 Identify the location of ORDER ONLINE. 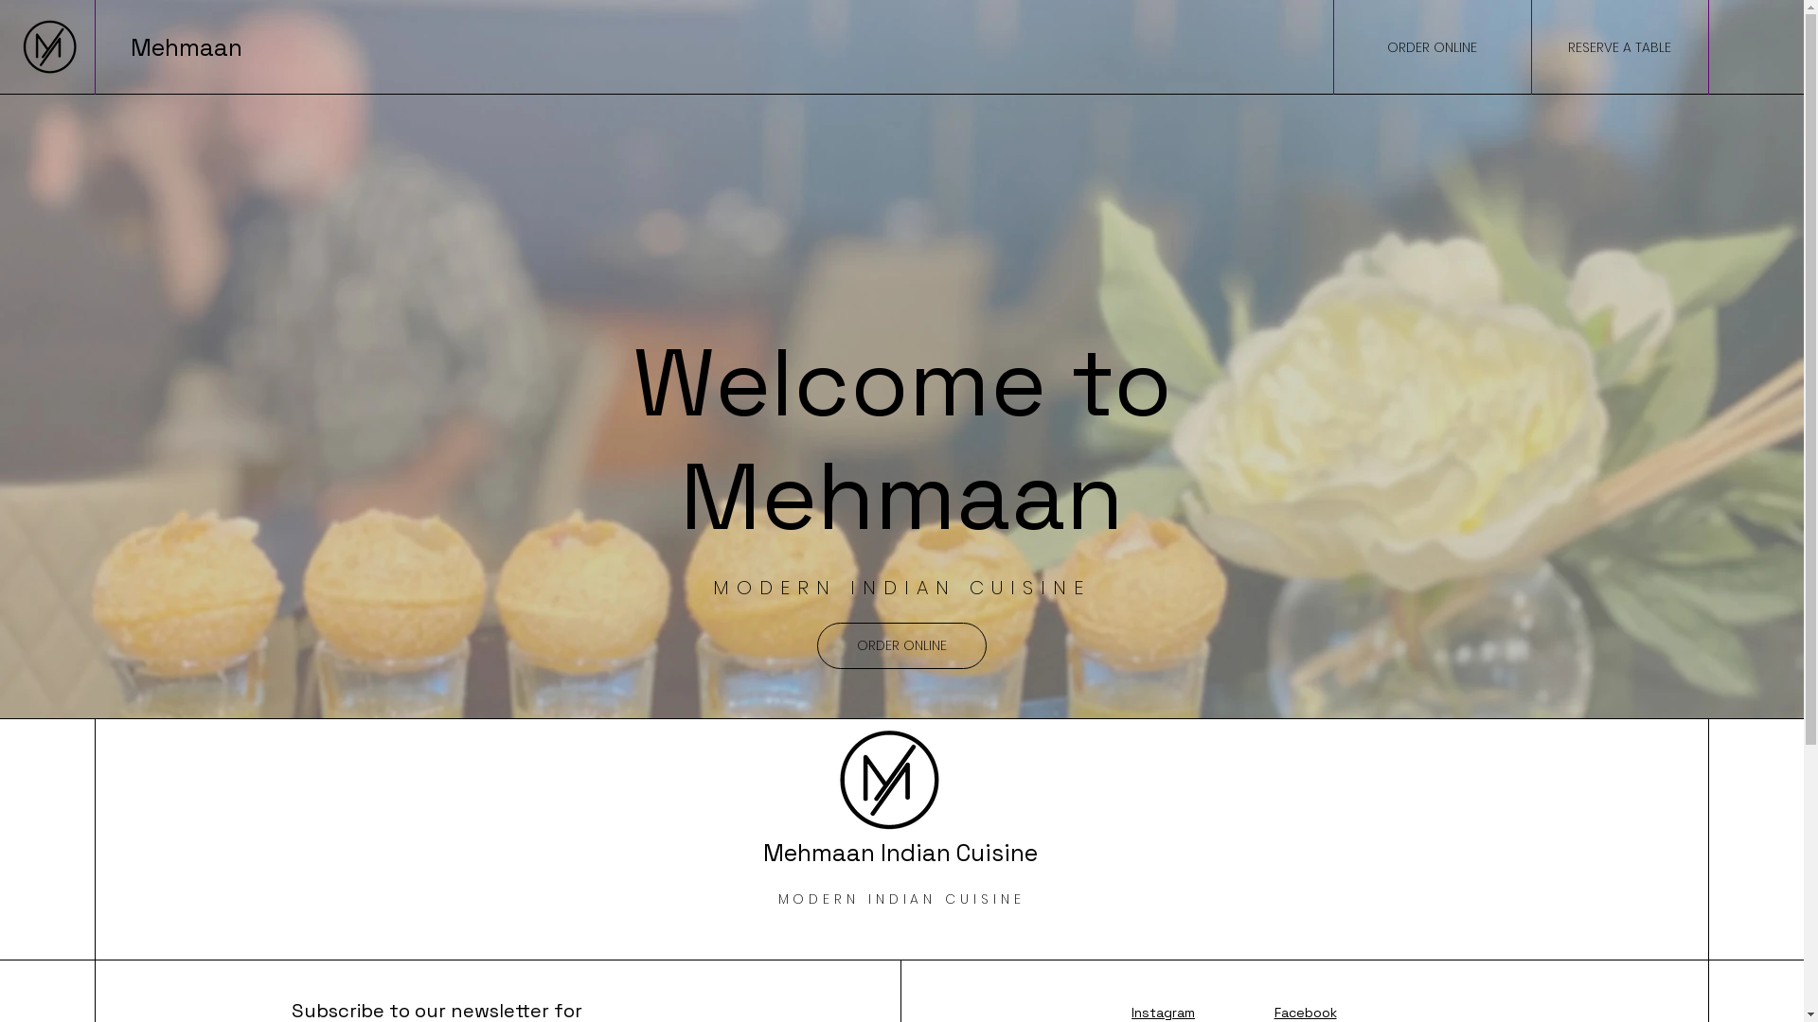
(901, 645).